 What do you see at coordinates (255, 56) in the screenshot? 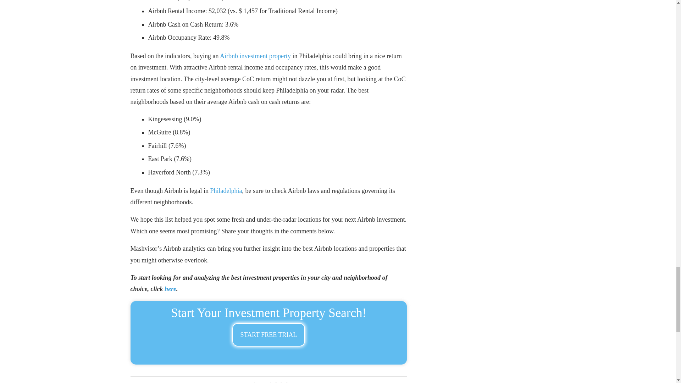
I see `Airbnb investment property` at bounding box center [255, 56].